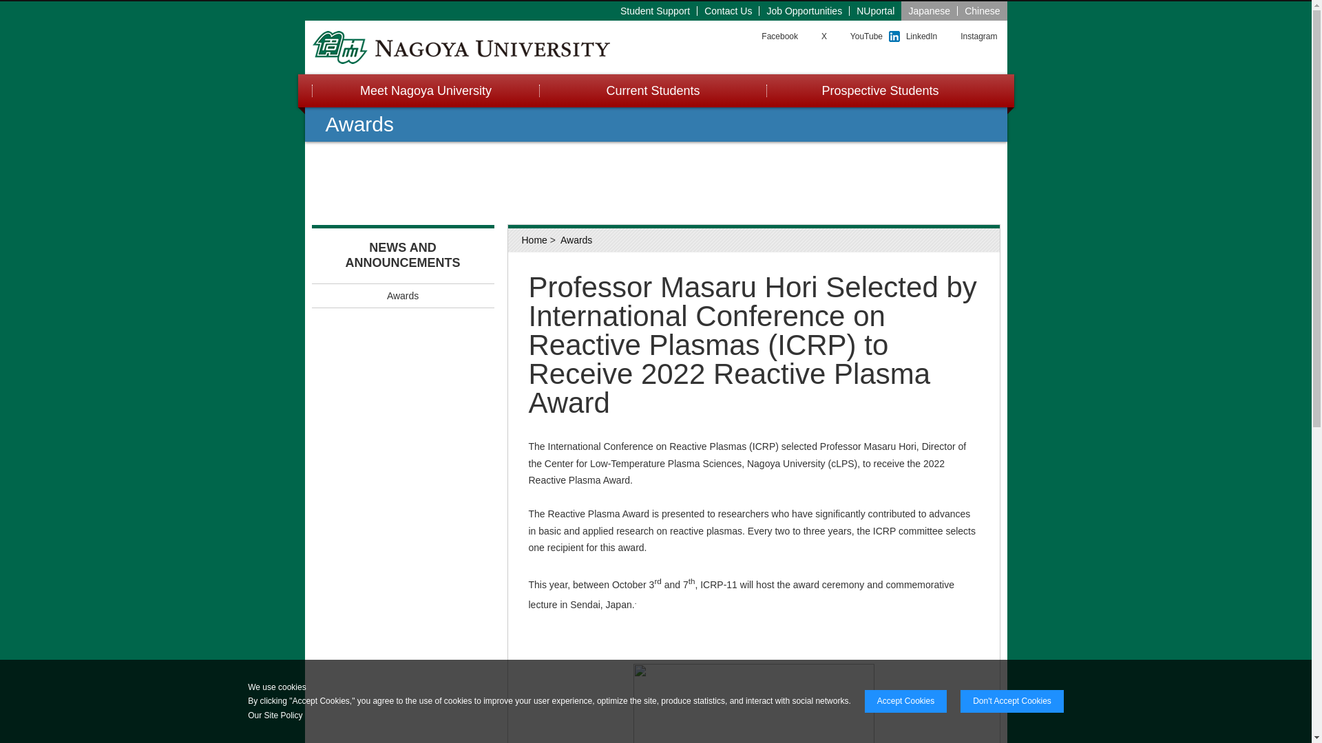 The width and height of the screenshot is (1322, 743). Describe the element at coordinates (804, 10) in the screenshot. I see `Job Opportunities` at that location.